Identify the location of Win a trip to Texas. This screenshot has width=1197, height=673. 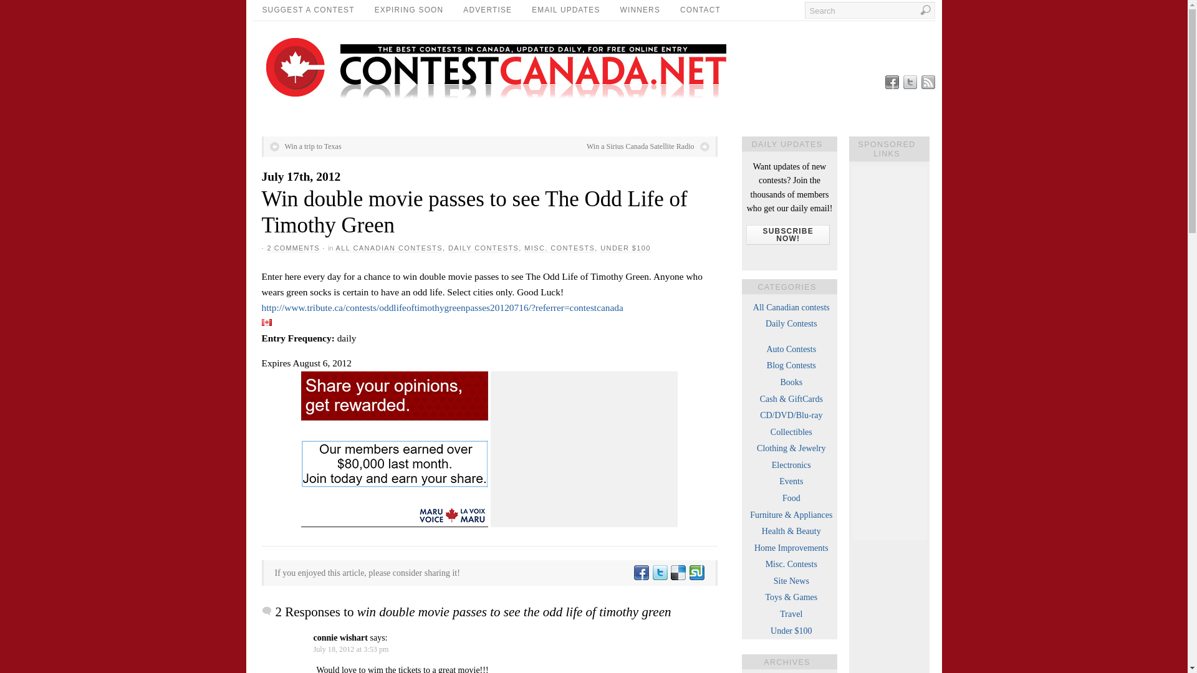
(305, 146).